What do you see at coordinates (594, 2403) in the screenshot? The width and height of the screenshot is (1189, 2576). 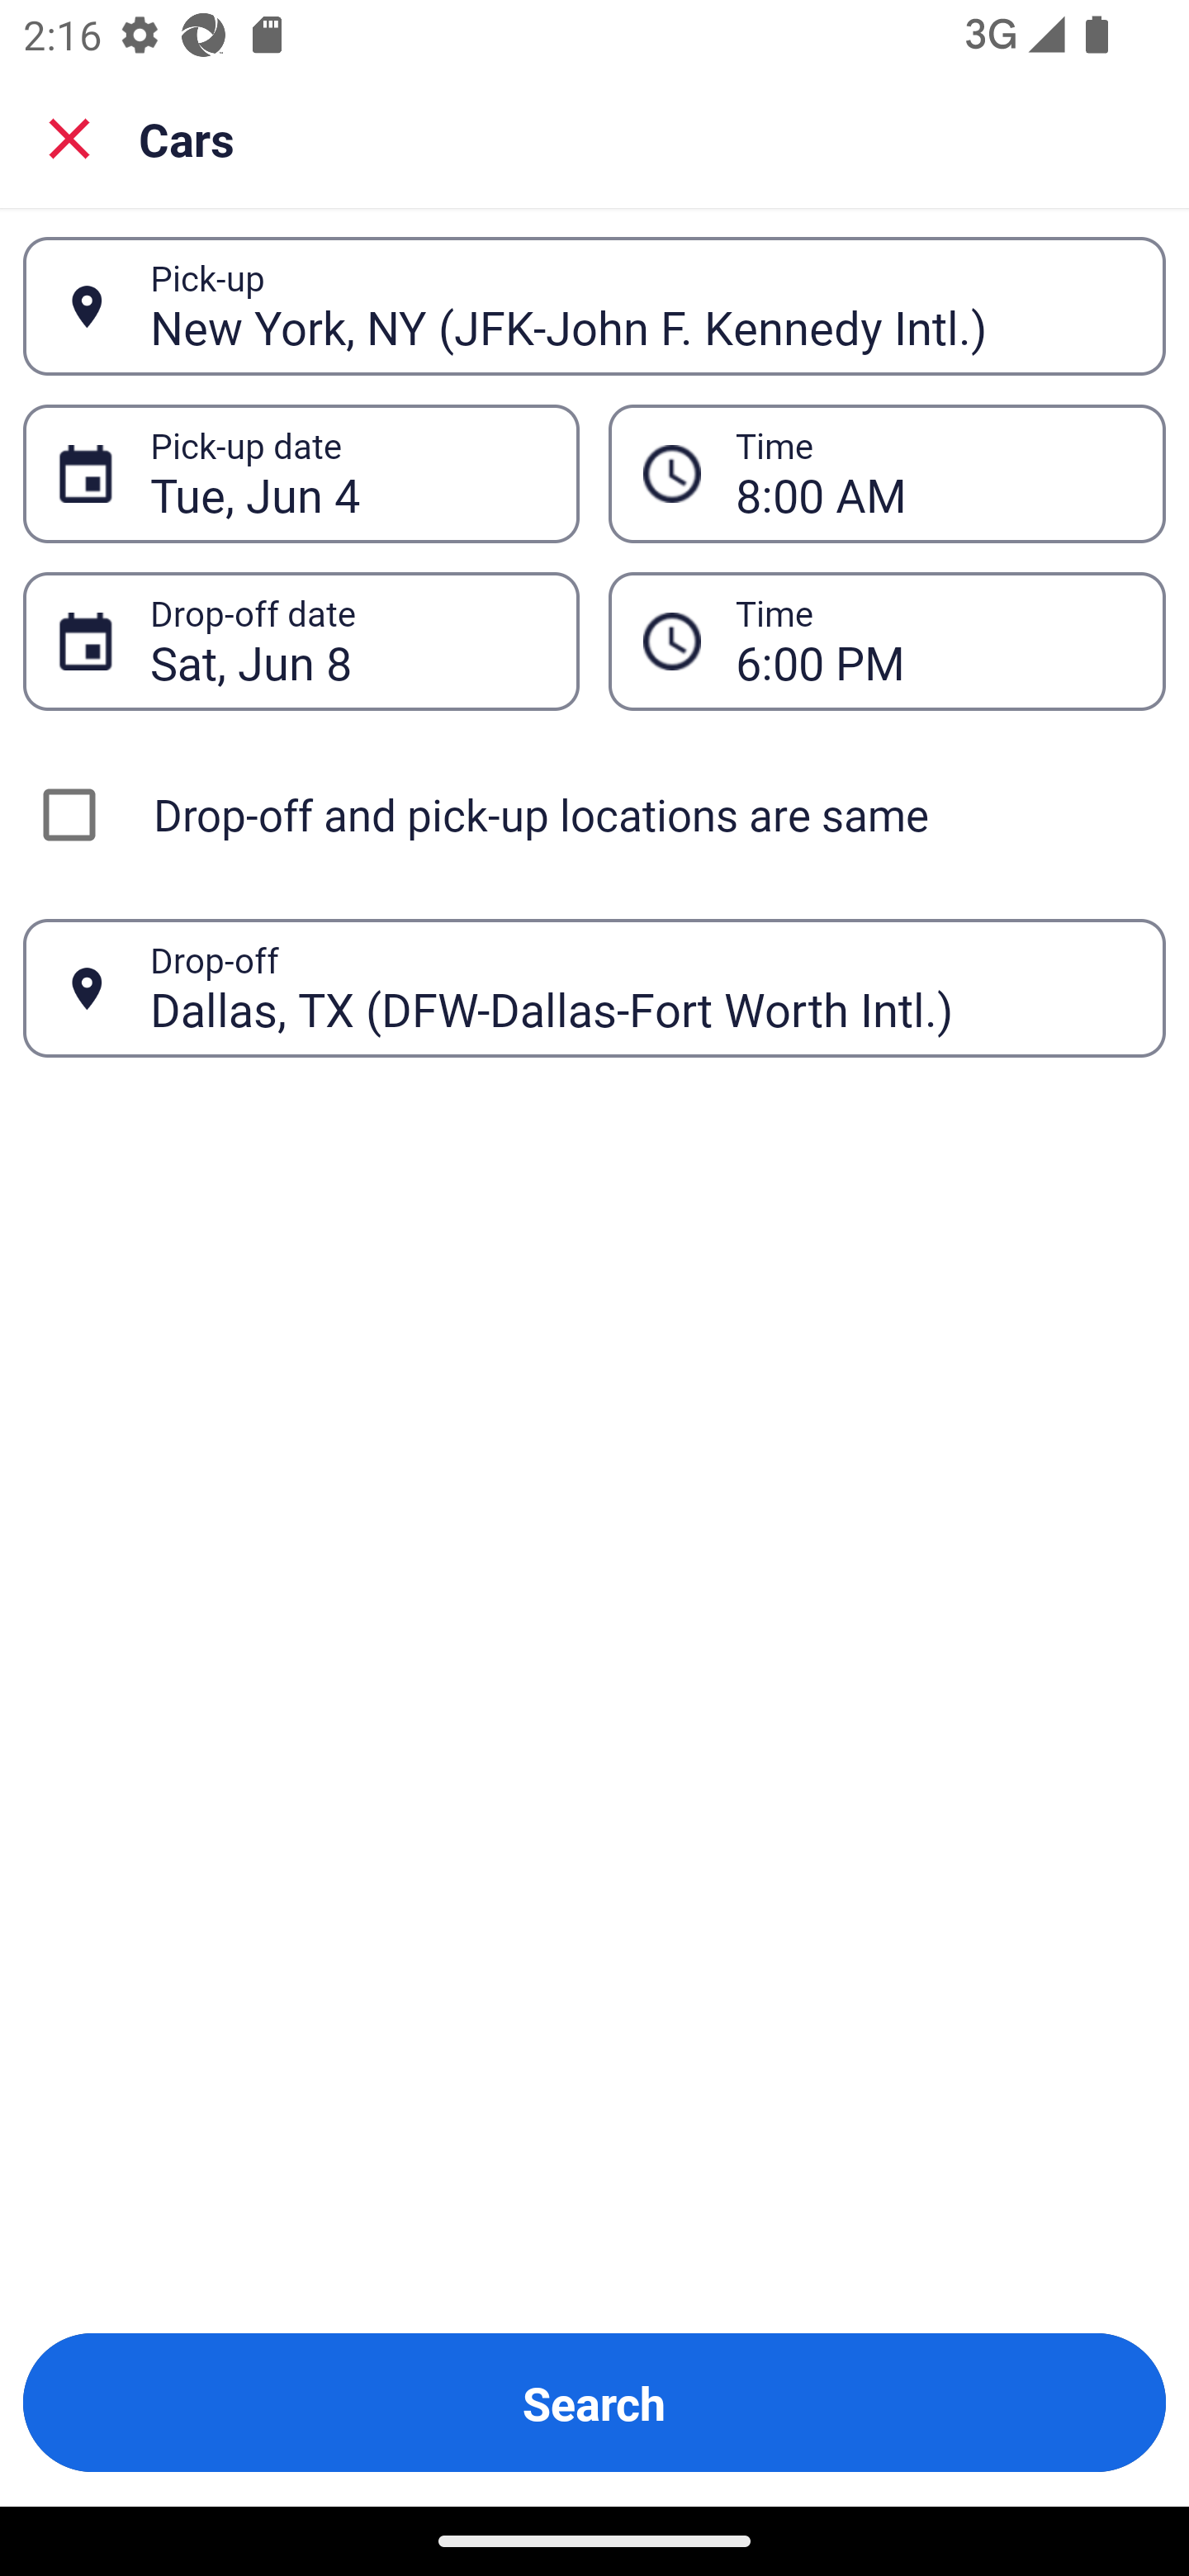 I see `Search Button Search` at bounding box center [594, 2403].